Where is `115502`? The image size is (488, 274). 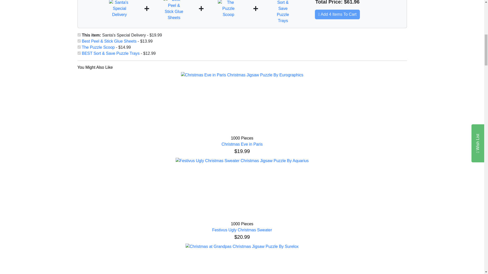
115502 is located at coordinates (79, 41).